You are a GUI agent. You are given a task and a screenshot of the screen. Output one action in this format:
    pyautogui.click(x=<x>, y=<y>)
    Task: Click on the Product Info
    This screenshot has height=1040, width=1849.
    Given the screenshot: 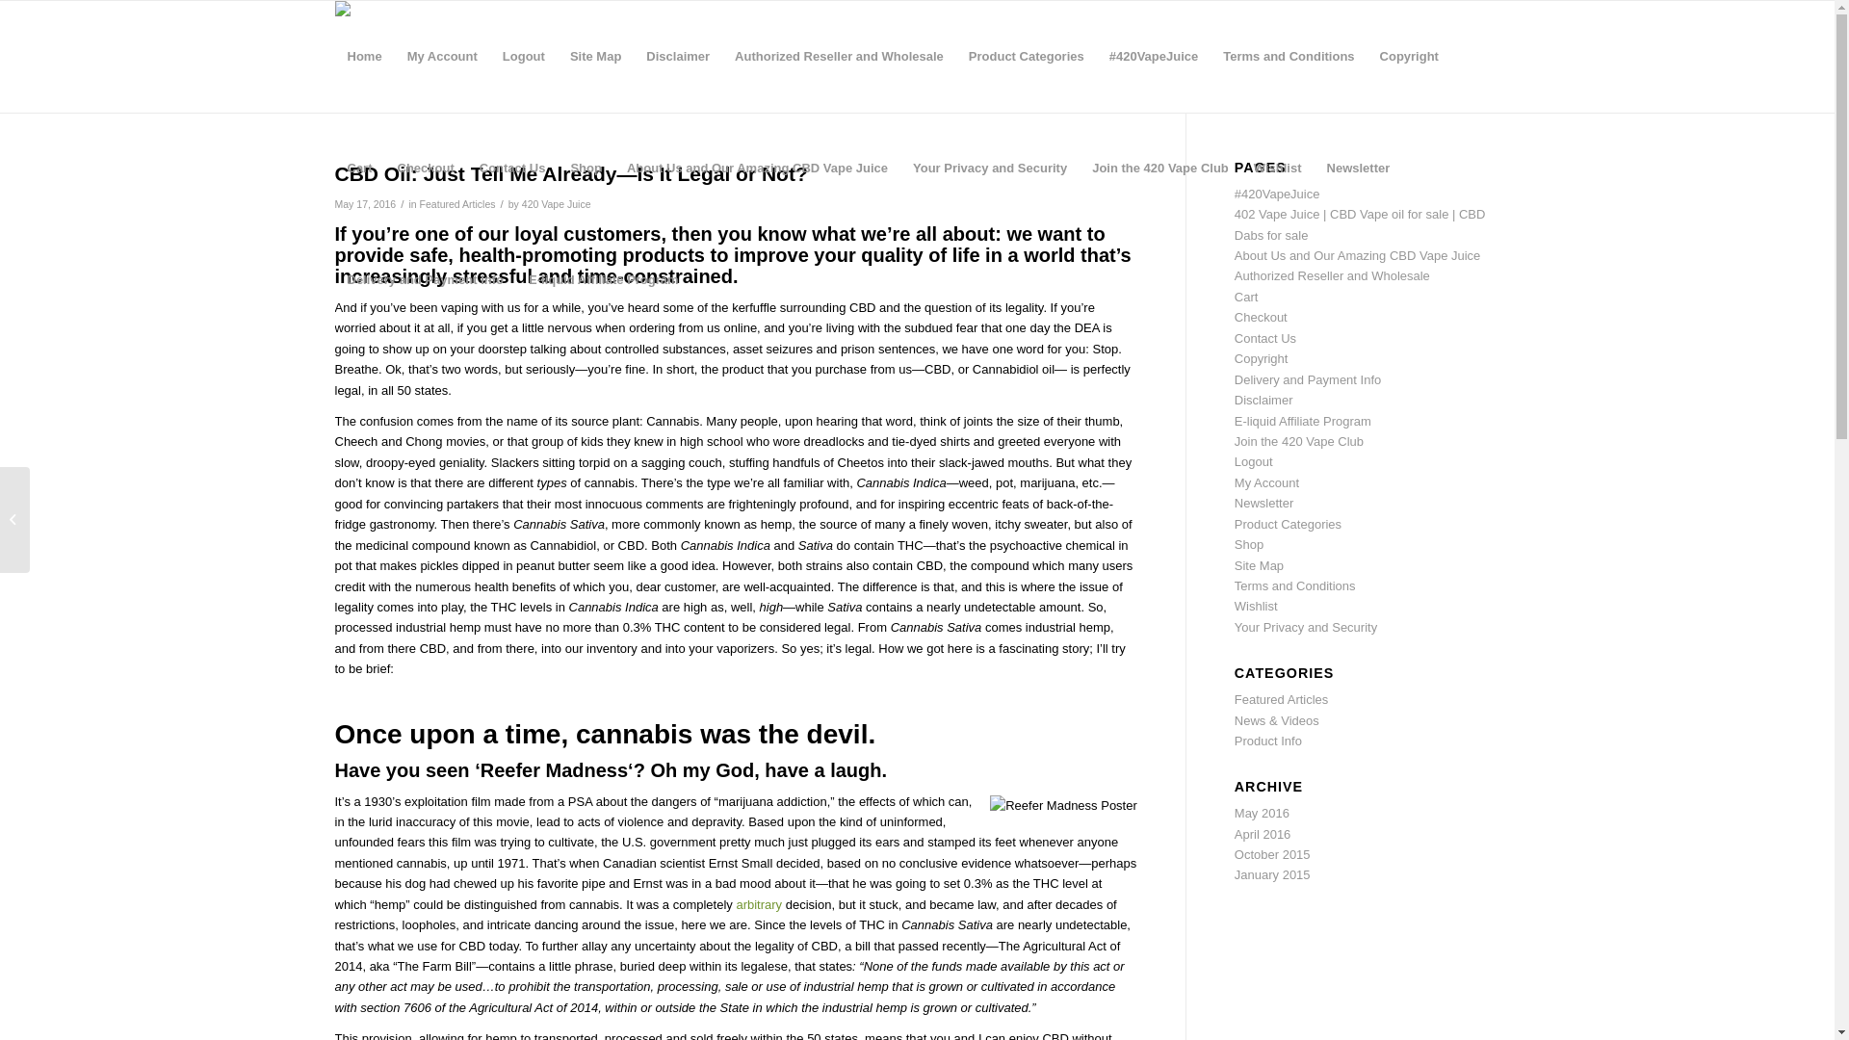 What is the action you would take?
    pyautogui.click(x=1268, y=741)
    